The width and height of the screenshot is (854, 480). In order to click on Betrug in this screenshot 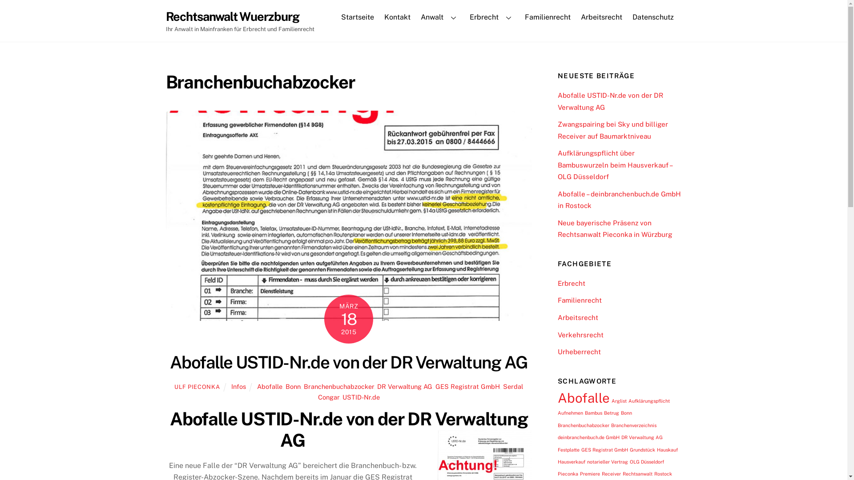, I will do `click(612, 413)`.